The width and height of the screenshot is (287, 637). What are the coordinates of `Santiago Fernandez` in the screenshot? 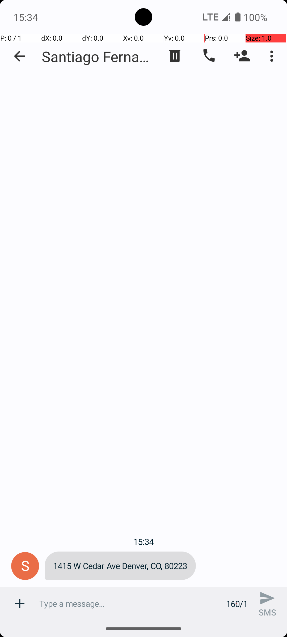 It's located at (98, 56).